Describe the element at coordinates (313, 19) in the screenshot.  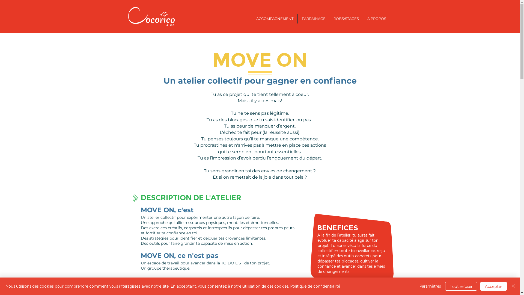
I see `PARRAINAGE` at that location.